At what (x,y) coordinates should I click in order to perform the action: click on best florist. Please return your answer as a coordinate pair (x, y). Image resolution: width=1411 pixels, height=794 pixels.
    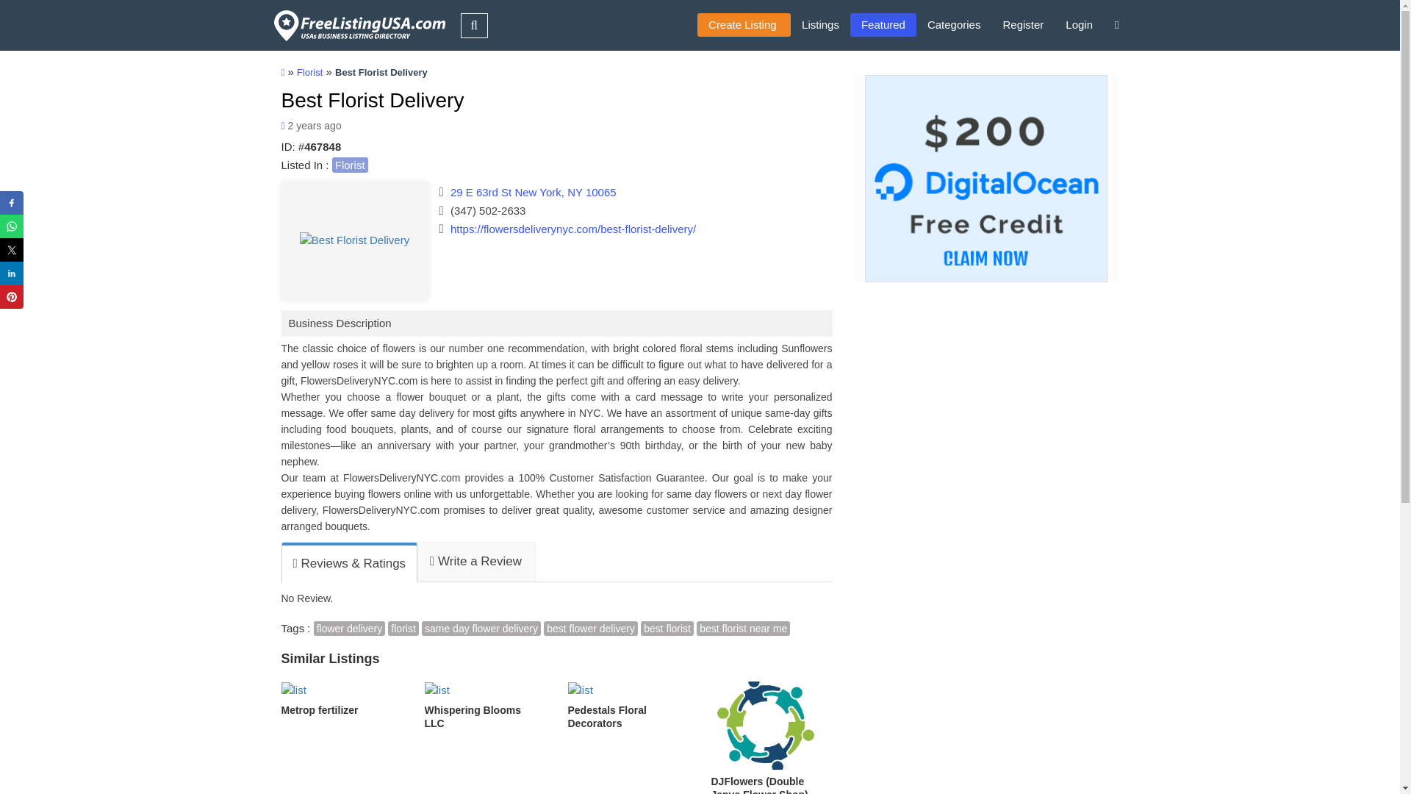
    Looking at the image, I should click on (667, 628).